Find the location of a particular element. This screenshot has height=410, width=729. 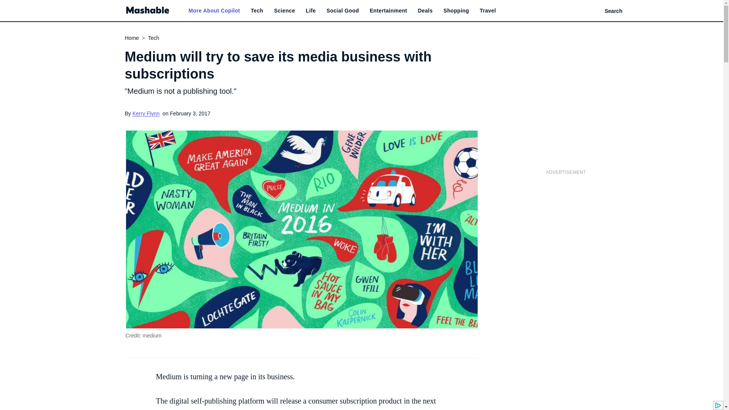

Deals is located at coordinates (425, 11).